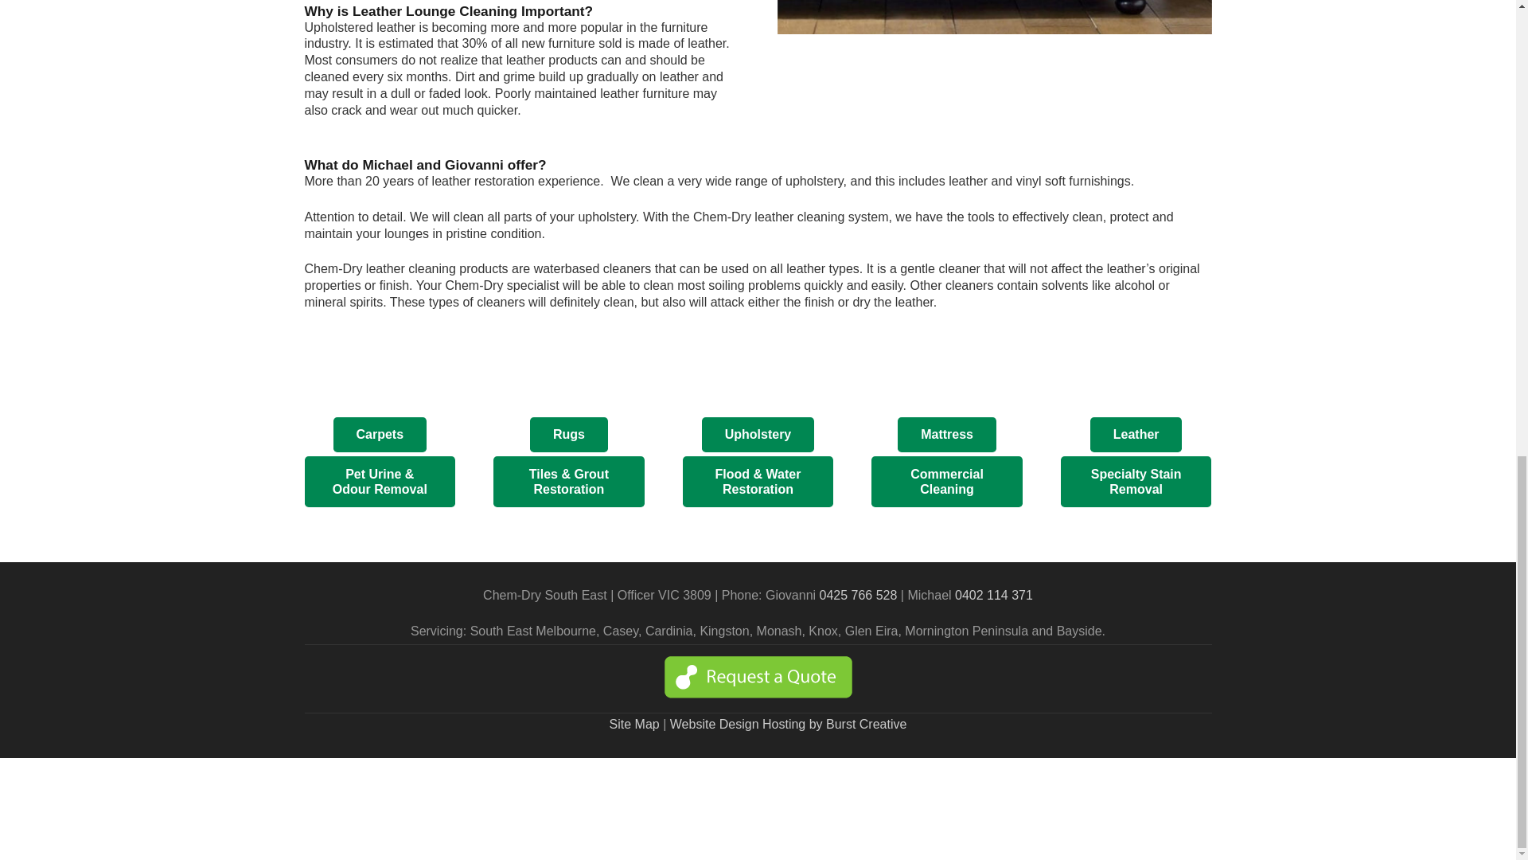  What do you see at coordinates (993, 595) in the screenshot?
I see `0402 114 371` at bounding box center [993, 595].